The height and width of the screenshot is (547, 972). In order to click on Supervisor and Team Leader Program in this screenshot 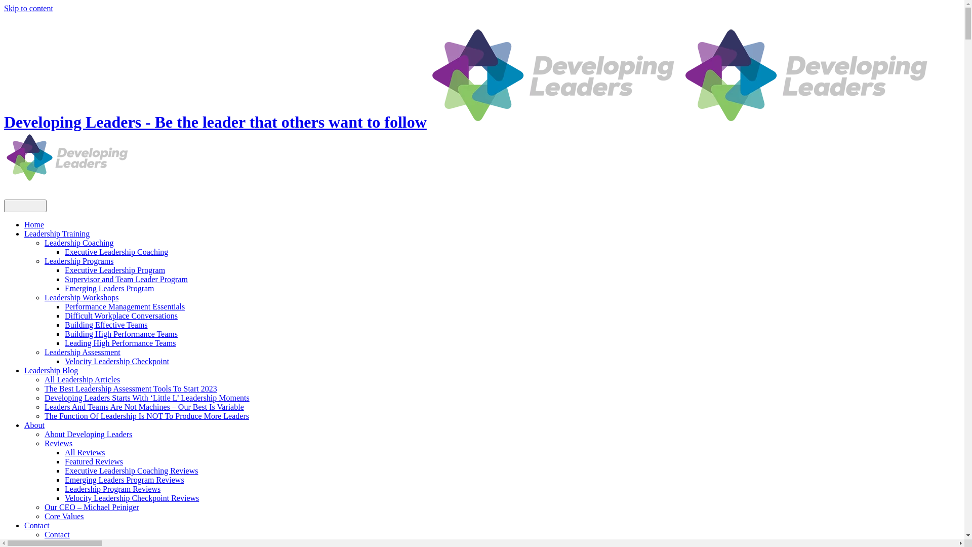, I will do `click(127, 280)`.